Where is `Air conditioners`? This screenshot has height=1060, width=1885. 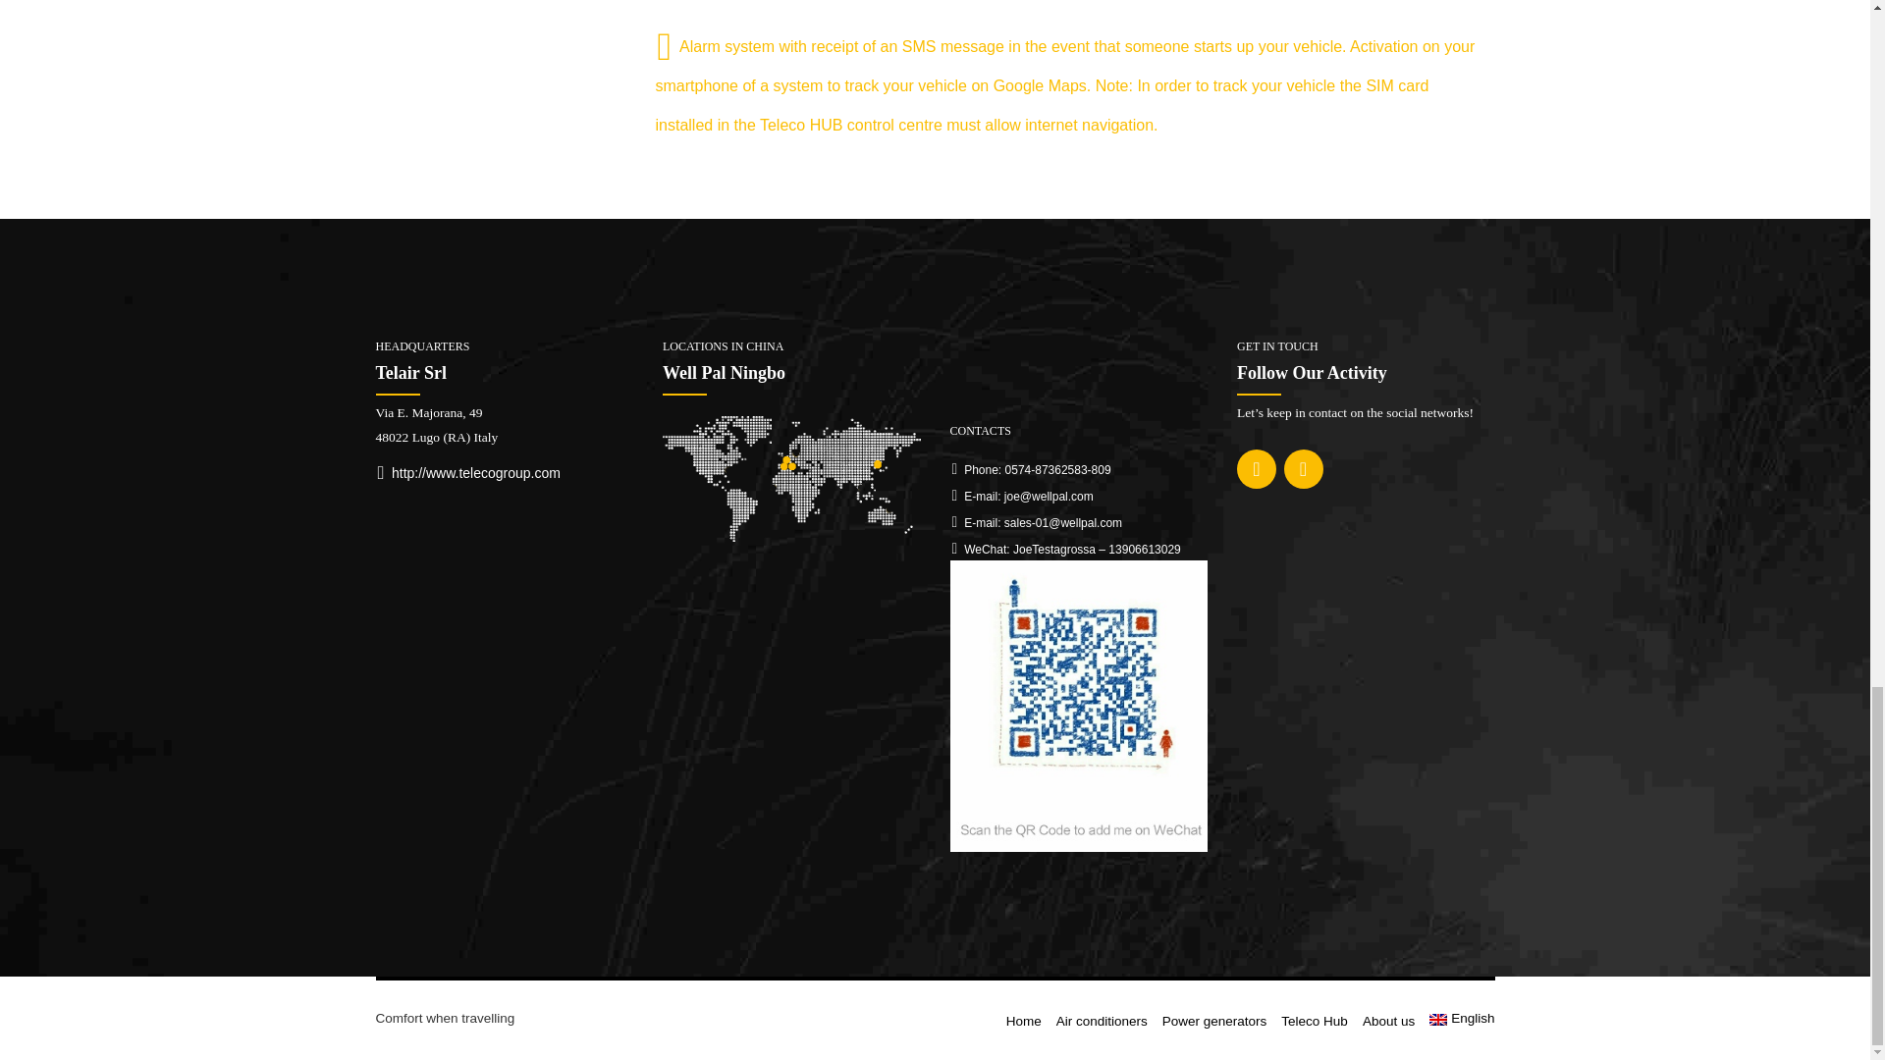
Air conditioners is located at coordinates (1102, 1021).